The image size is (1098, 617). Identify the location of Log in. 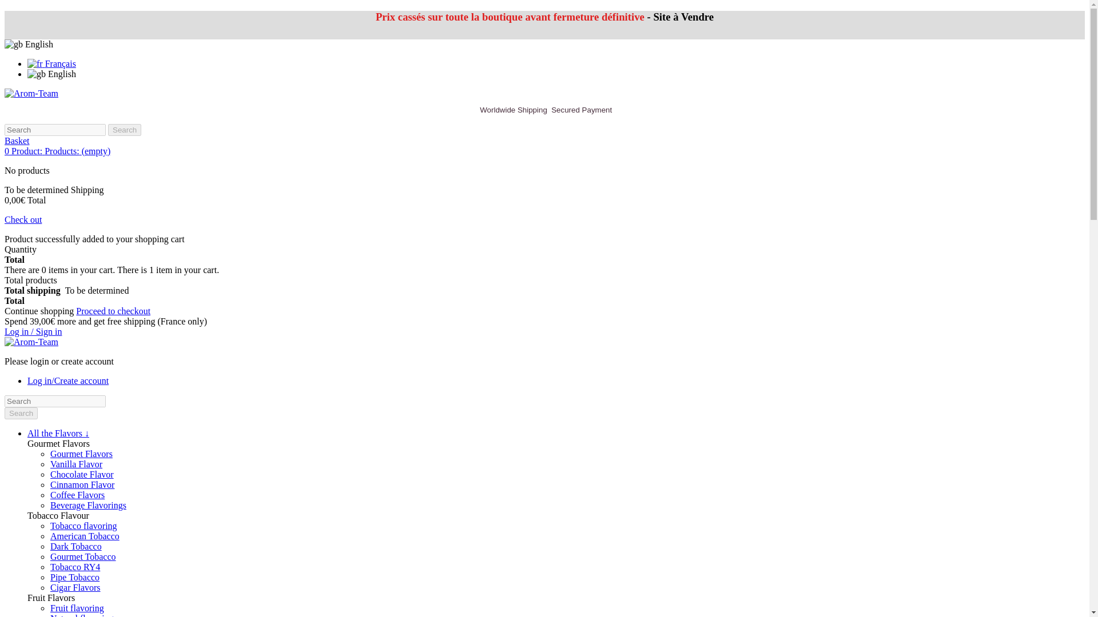
(68, 380).